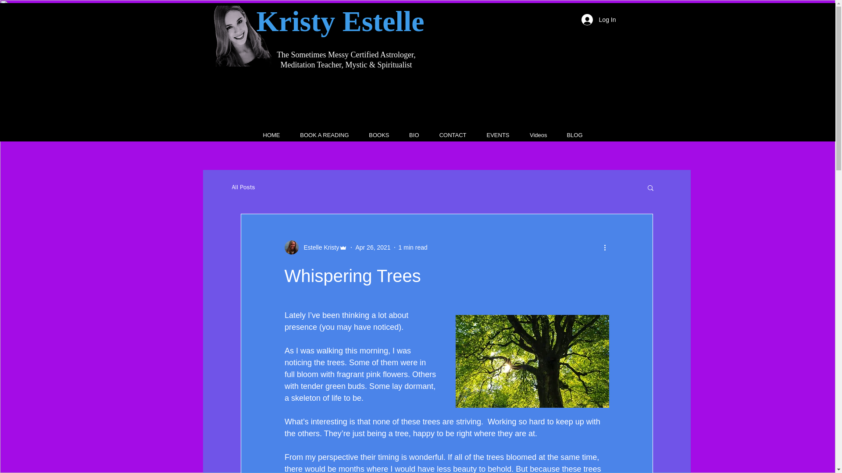 Image resolution: width=842 pixels, height=473 pixels. What do you see at coordinates (374, 135) in the screenshot?
I see `BOOKS` at bounding box center [374, 135].